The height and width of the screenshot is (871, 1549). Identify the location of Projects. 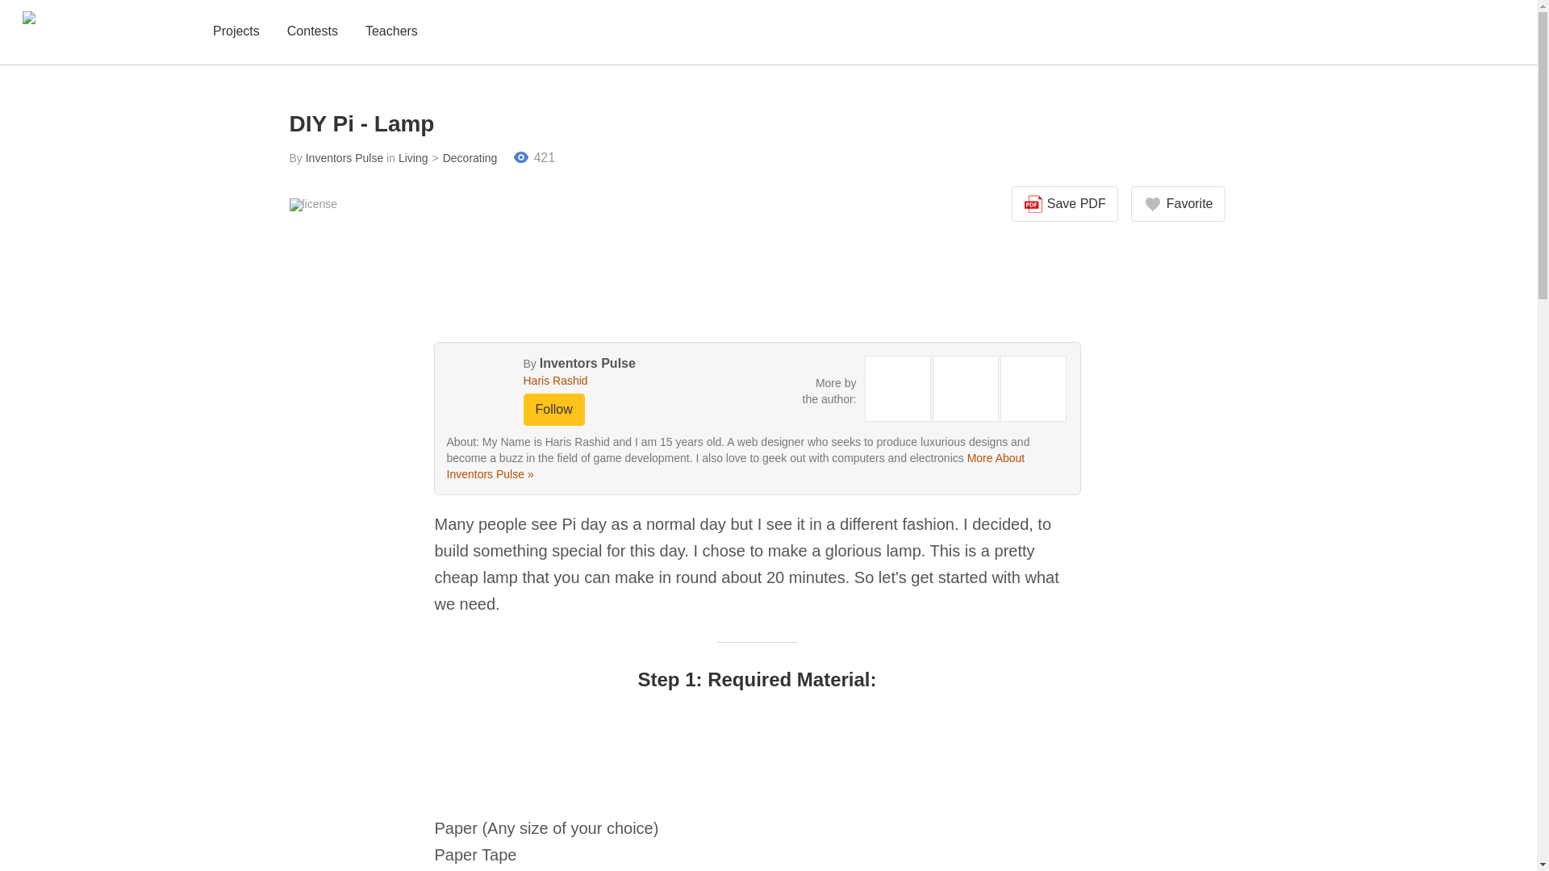
(236, 32).